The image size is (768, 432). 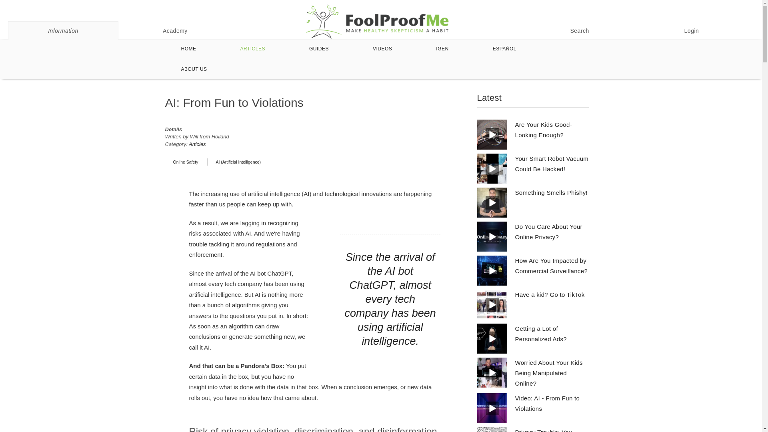 What do you see at coordinates (186, 162) in the screenshot?
I see `Online Safety` at bounding box center [186, 162].